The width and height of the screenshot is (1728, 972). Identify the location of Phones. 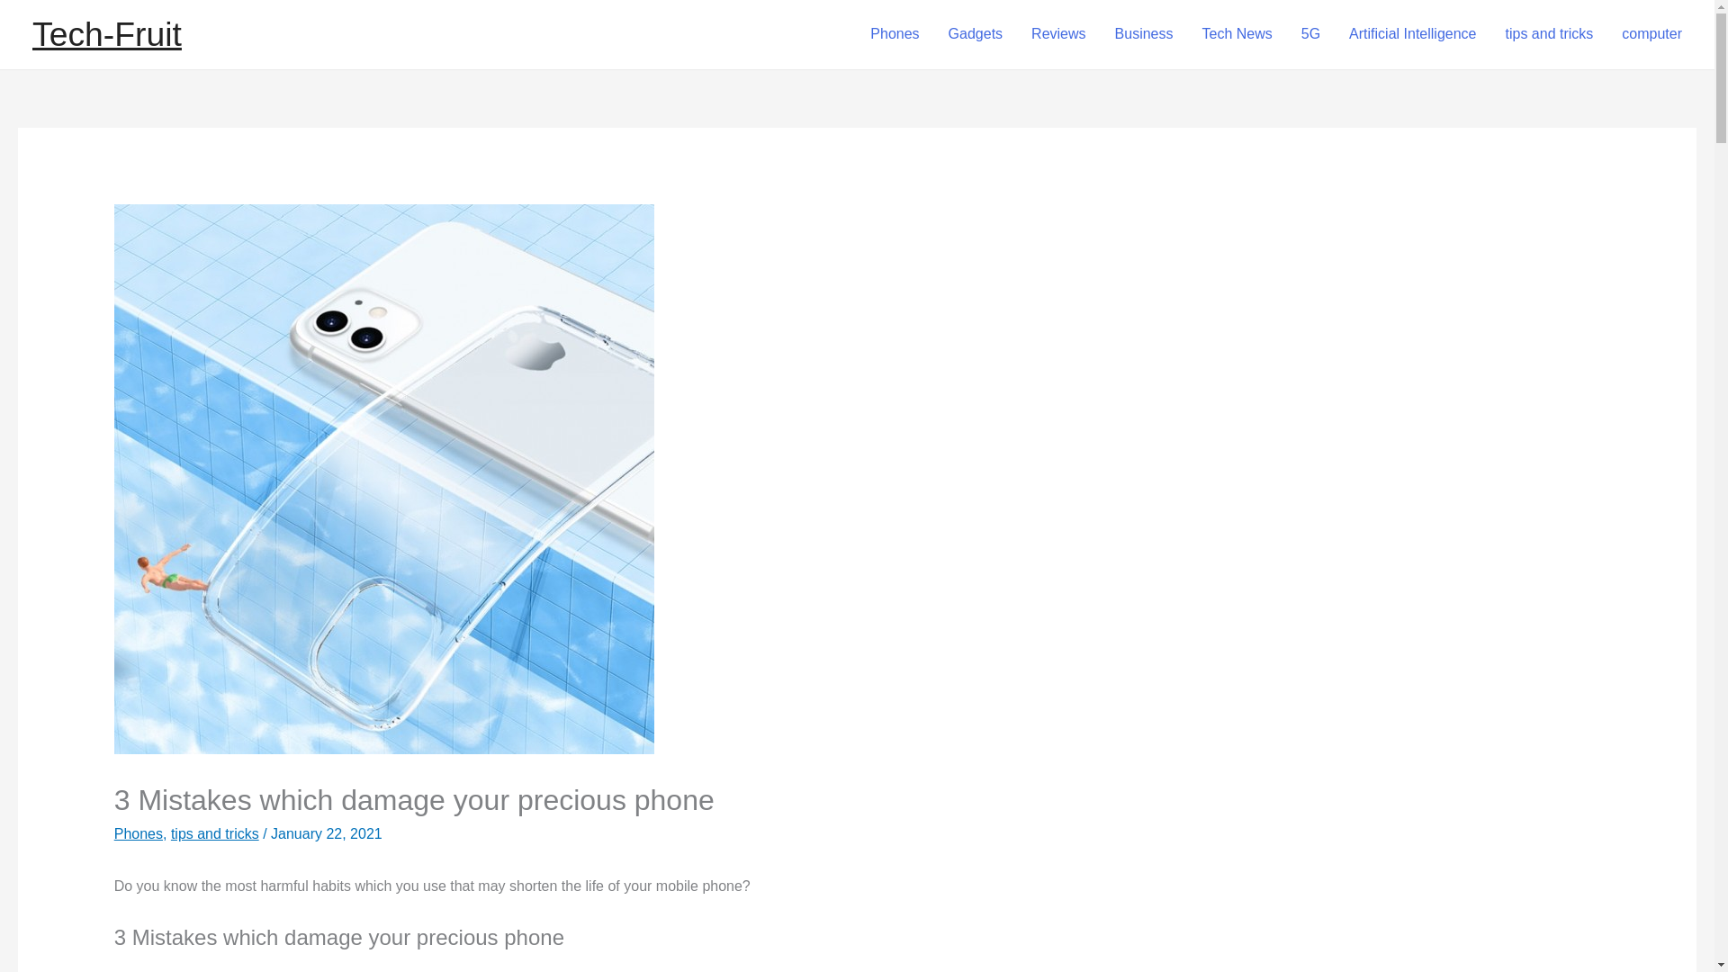
(894, 34).